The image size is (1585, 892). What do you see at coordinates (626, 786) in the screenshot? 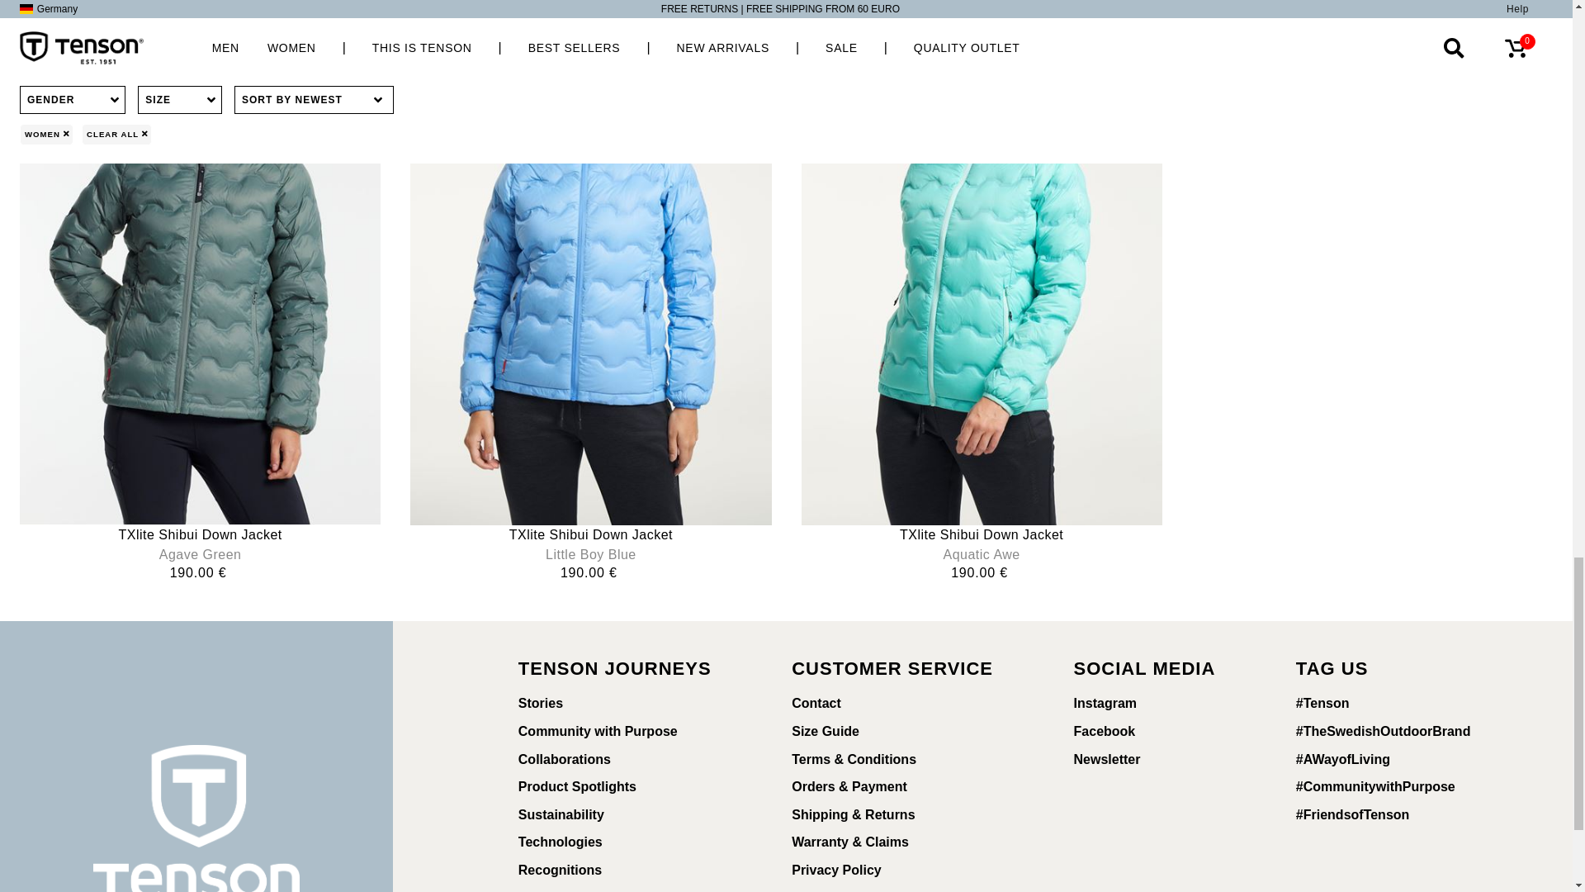
I see `Product Spotlights` at bounding box center [626, 786].